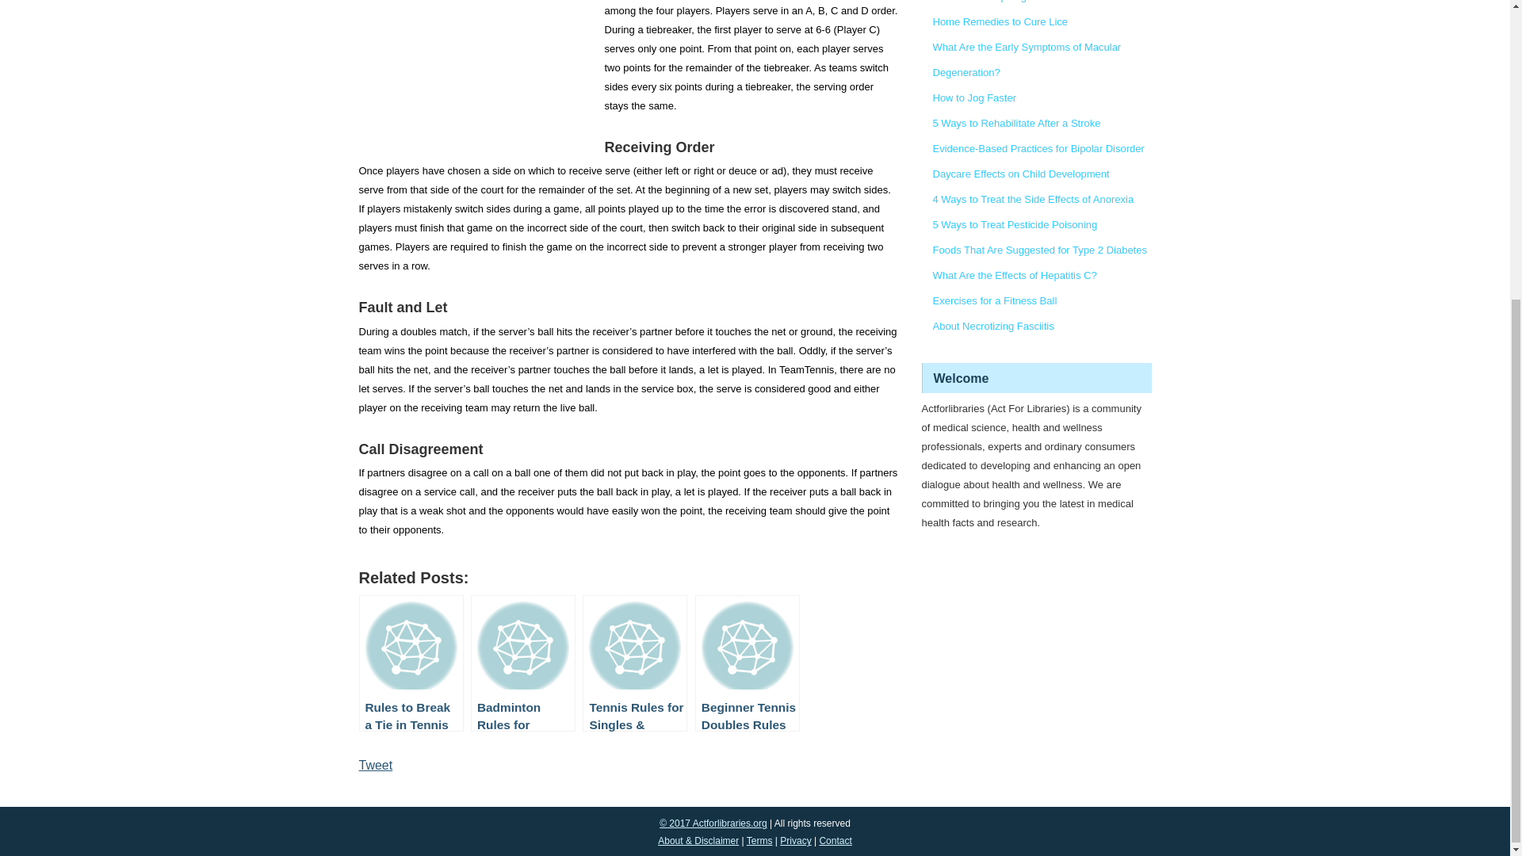 The width and height of the screenshot is (1522, 856). Describe the element at coordinates (1038, 149) in the screenshot. I see `Evidence-Based Practices for Bipolar Disorder` at that location.